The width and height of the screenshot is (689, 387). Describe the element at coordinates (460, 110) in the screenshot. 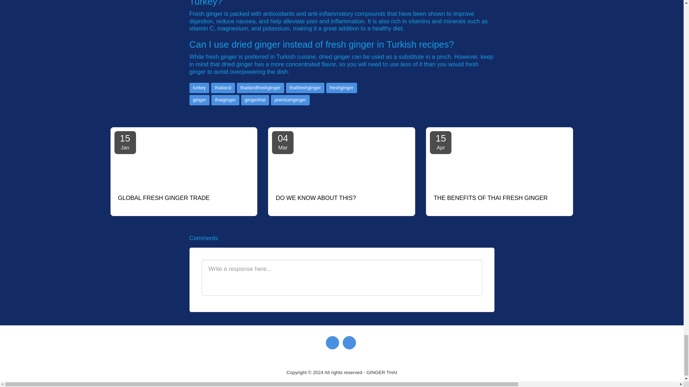

I see `Tweet` at that location.